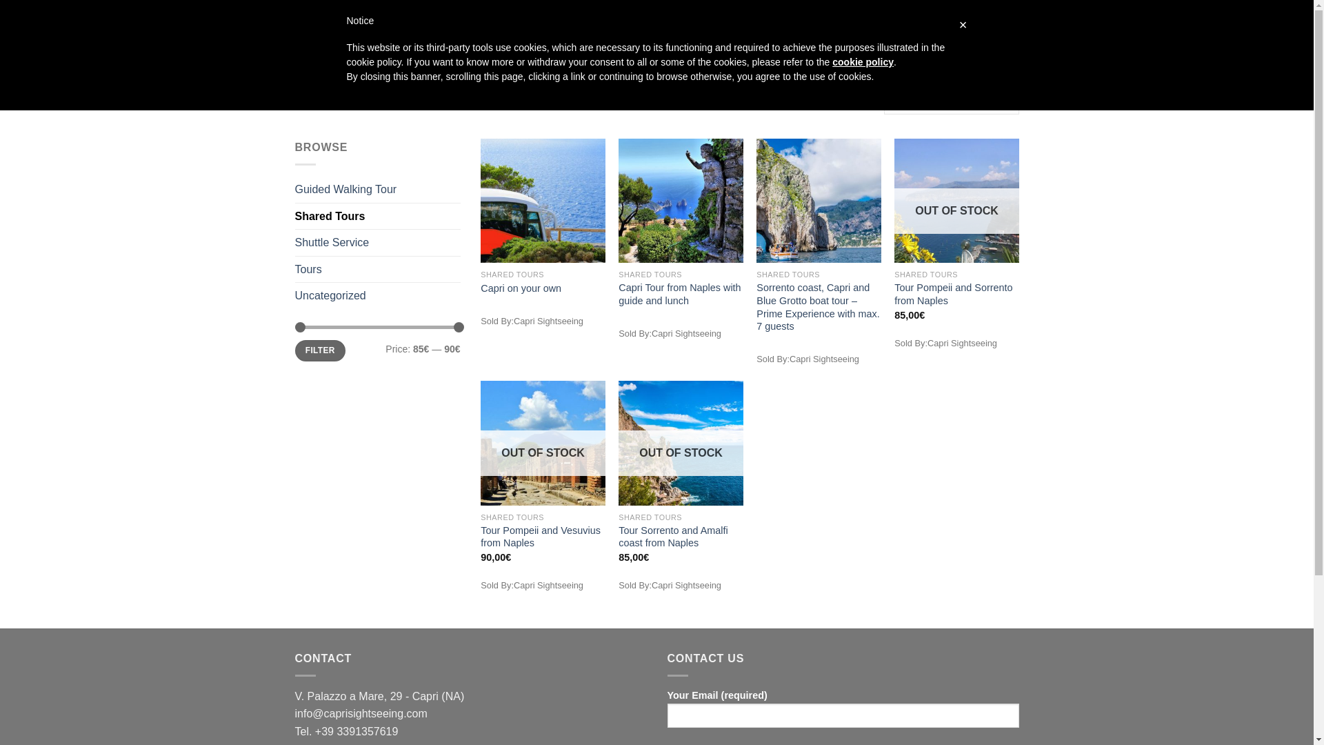  Describe the element at coordinates (378, 243) in the screenshot. I see `Shuttle Service` at that location.